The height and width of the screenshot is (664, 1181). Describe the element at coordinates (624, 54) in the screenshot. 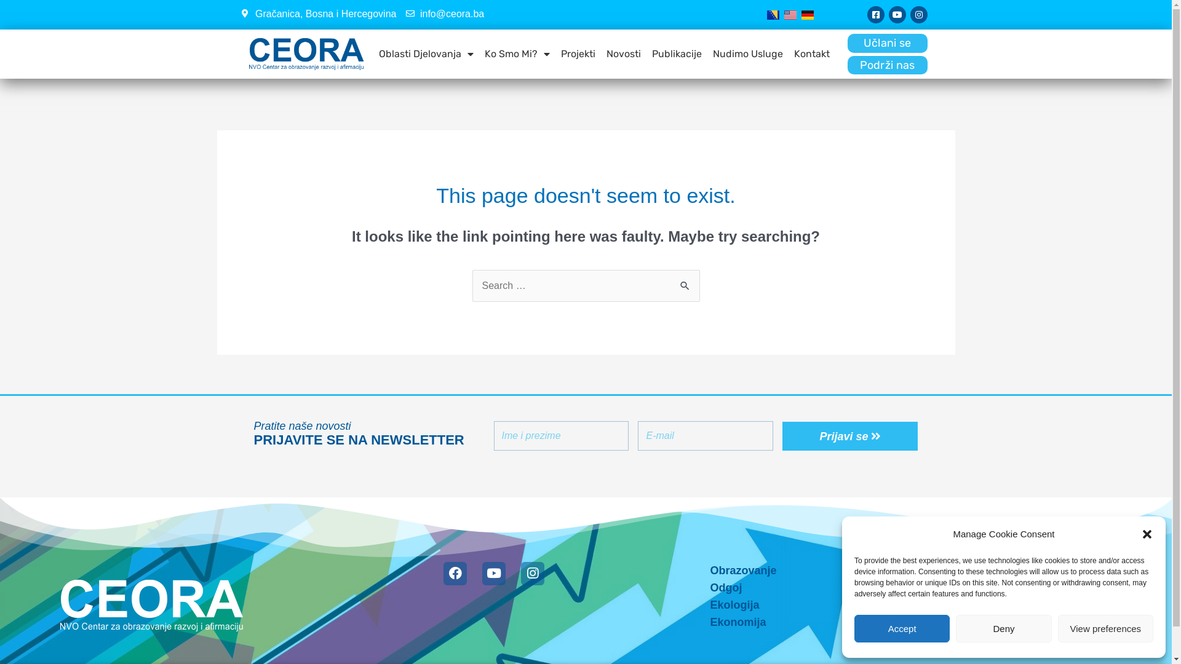

I see `Novosti` at that location.